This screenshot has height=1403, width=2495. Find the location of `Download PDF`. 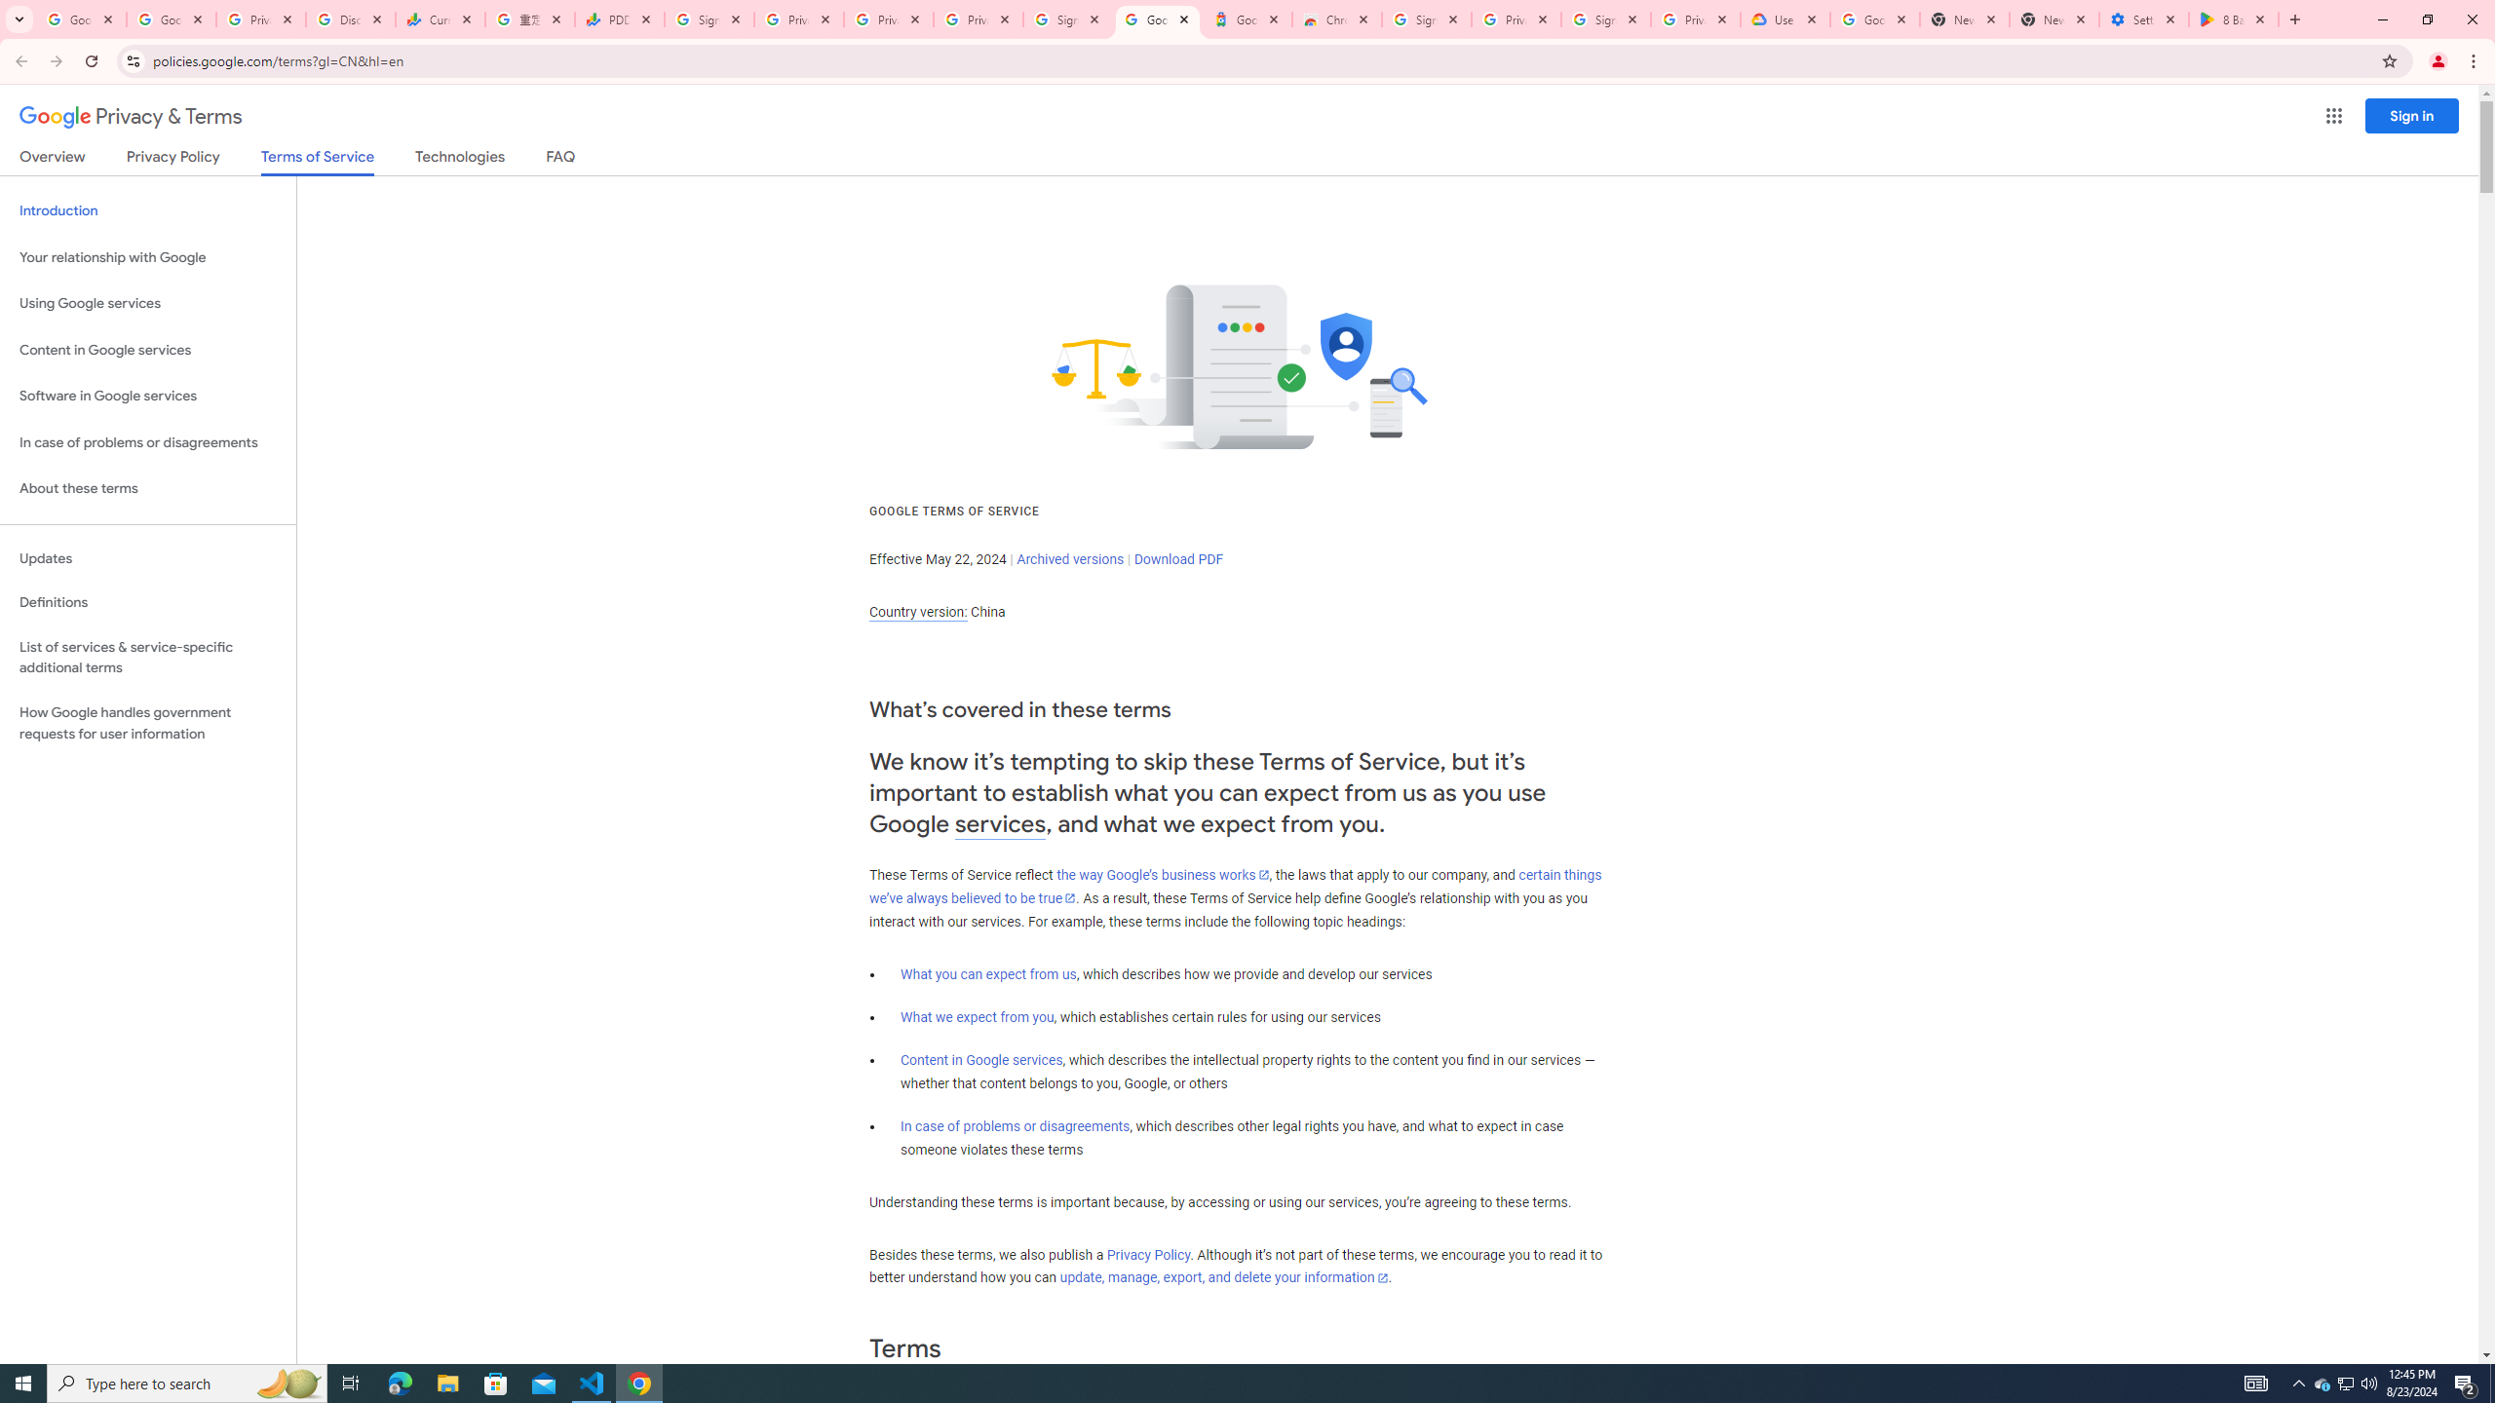

Download PDF is located at coordinates (1178, 559).